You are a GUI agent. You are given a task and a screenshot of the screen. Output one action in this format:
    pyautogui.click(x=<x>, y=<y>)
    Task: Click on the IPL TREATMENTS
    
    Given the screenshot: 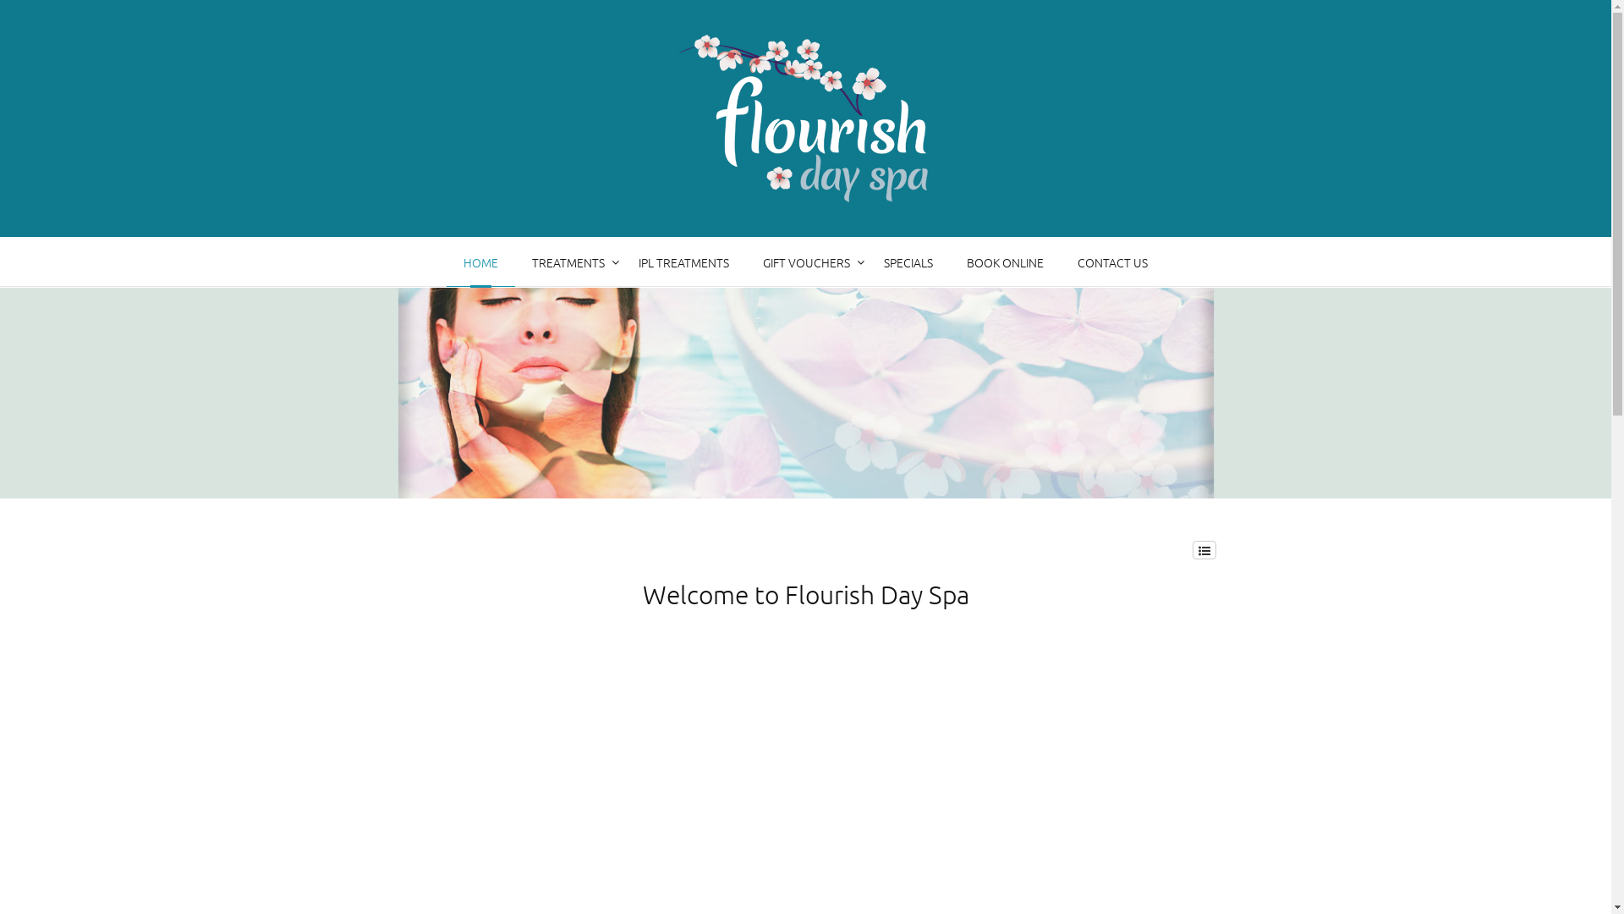 What is the action you would take?
    pyautogui.click(x=683, y=262)
    